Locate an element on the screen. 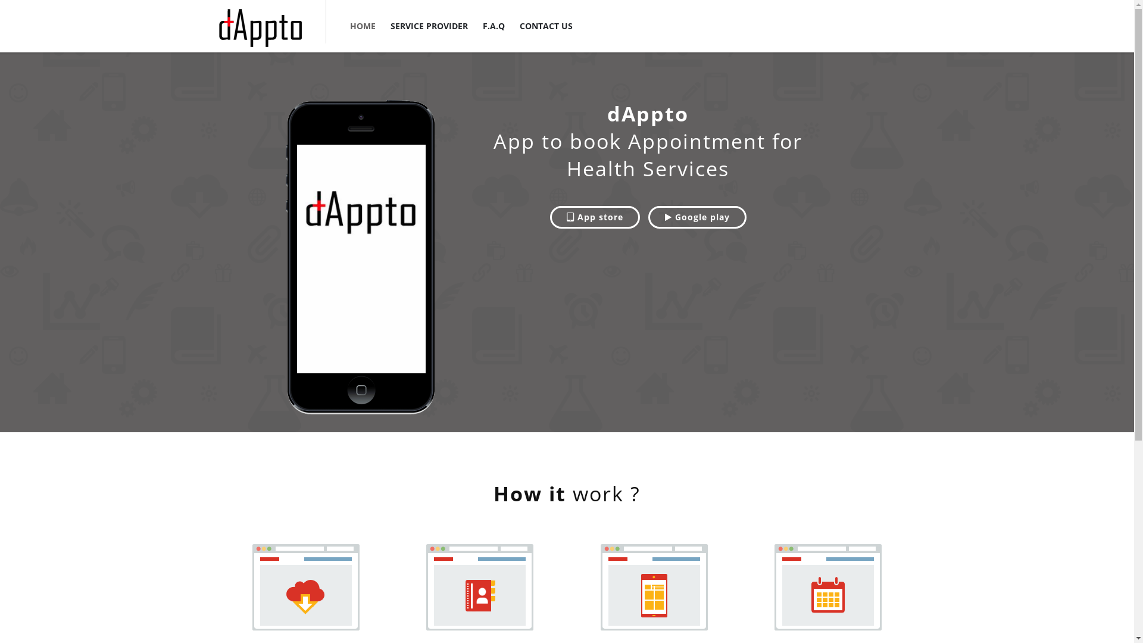 This screenshot has height=643, width=1143. SERVICE PROVIDER is located at coordinates (429, 26).